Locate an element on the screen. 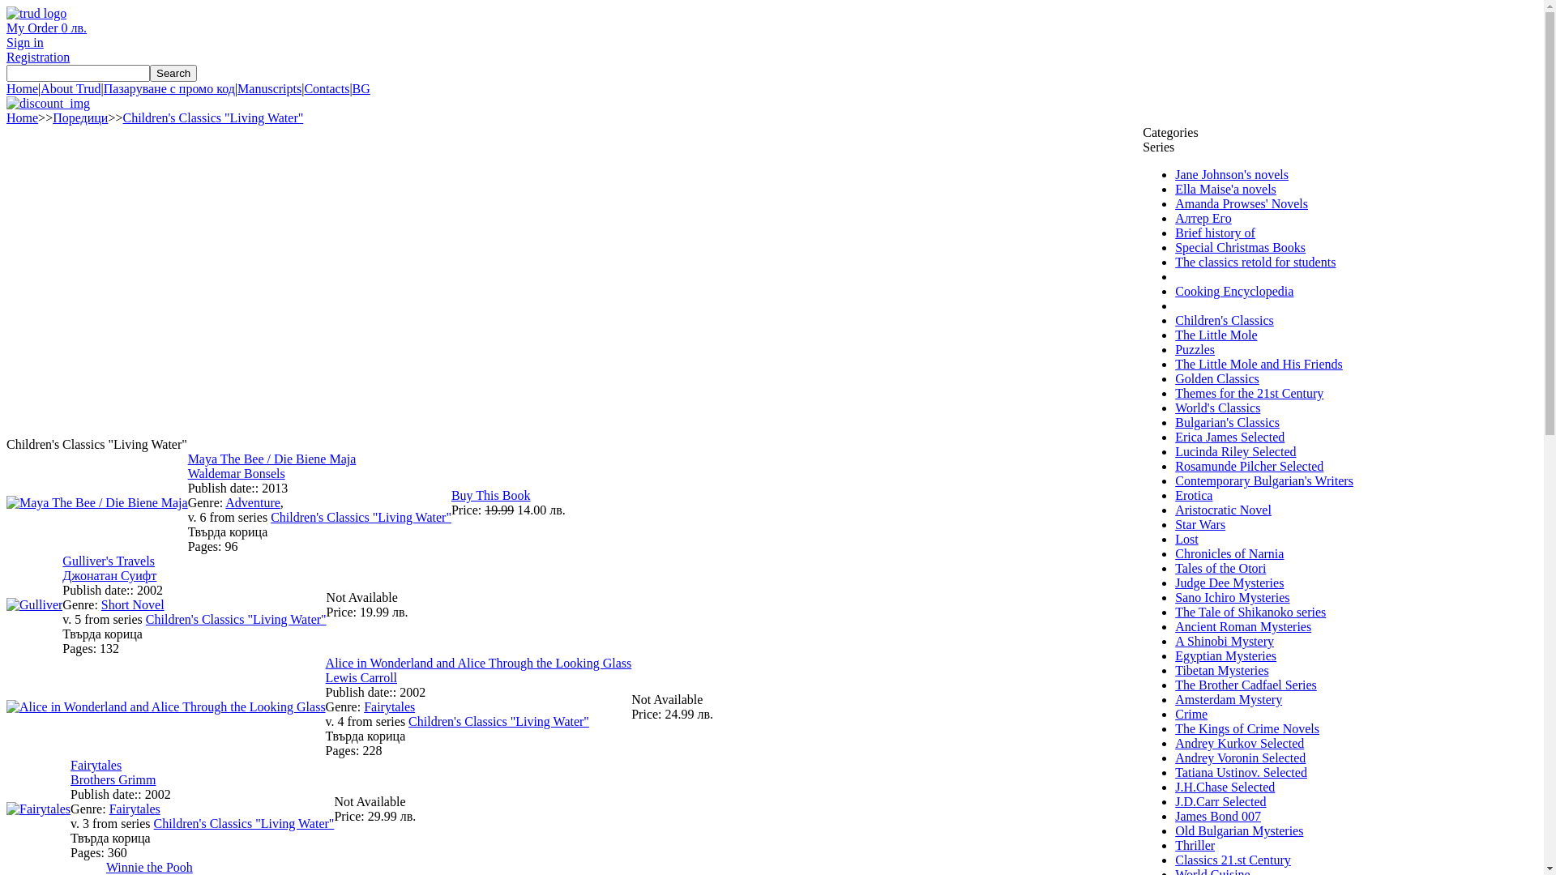 This screenshot has height=875, width=1556. World's Classics is located at coordinates (1217, 408).